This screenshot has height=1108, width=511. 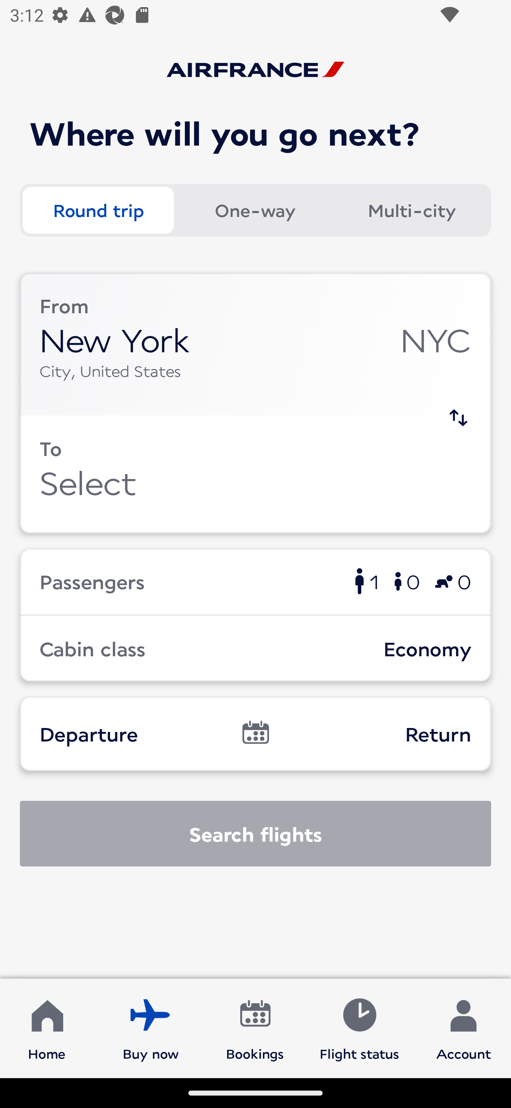 I want to click on Home, so click(x=47, y=1028).